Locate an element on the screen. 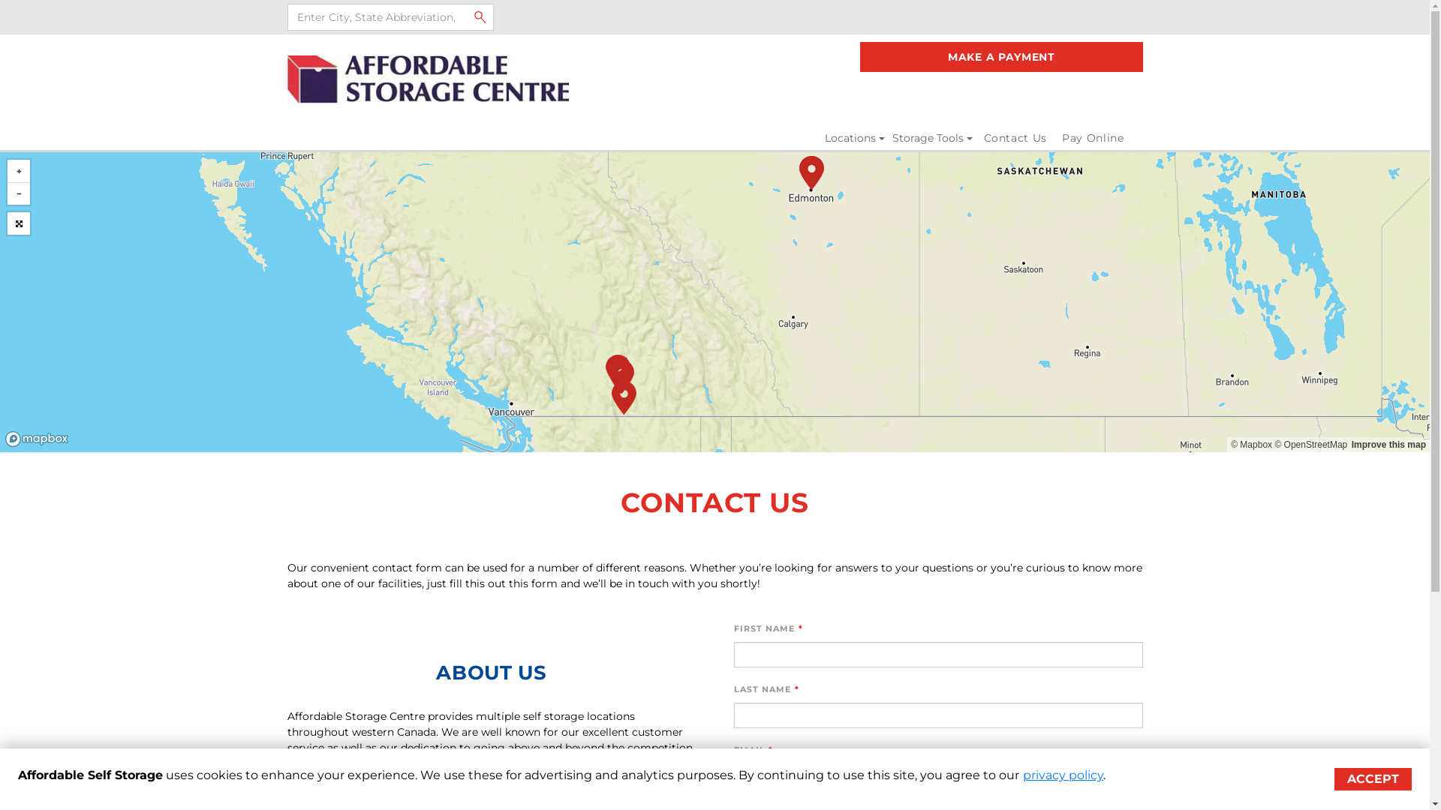 The width and height of the screenshot is (1441, 810). Toggle fullscreen is located at coordinates (19, 223).